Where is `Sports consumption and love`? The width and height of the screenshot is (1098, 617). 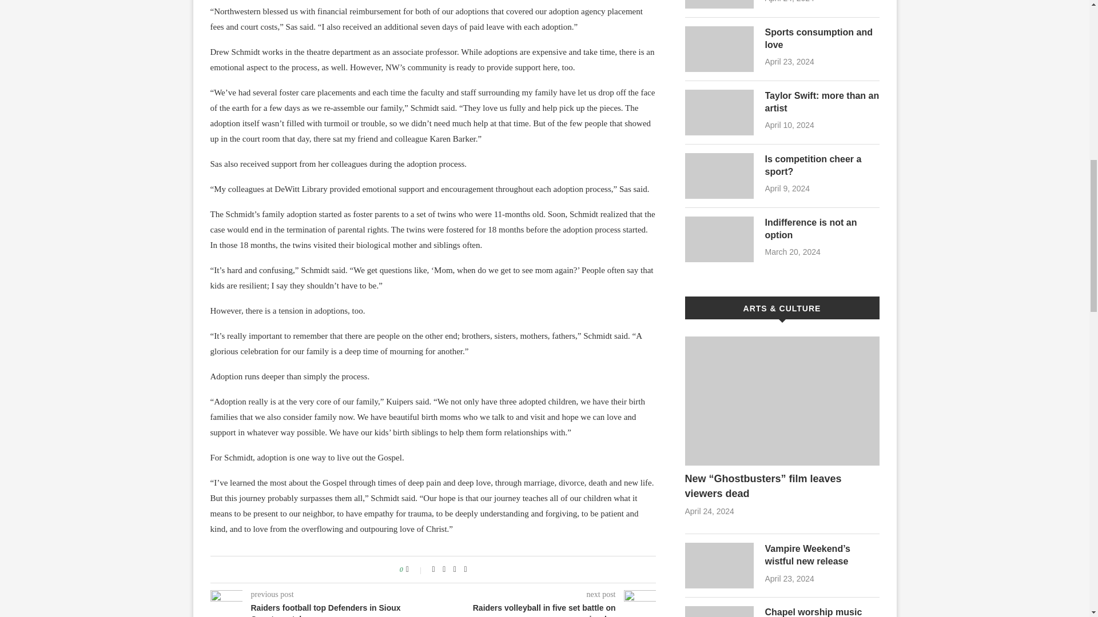 Sports consumption and love is located at coordinates (719, 49).